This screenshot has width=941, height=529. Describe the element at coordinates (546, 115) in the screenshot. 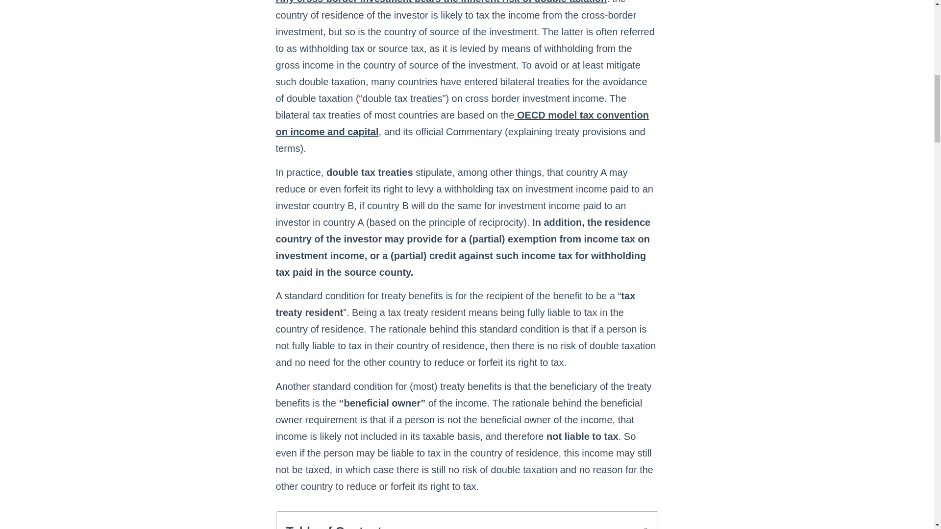

I see `OECD model` at that location.